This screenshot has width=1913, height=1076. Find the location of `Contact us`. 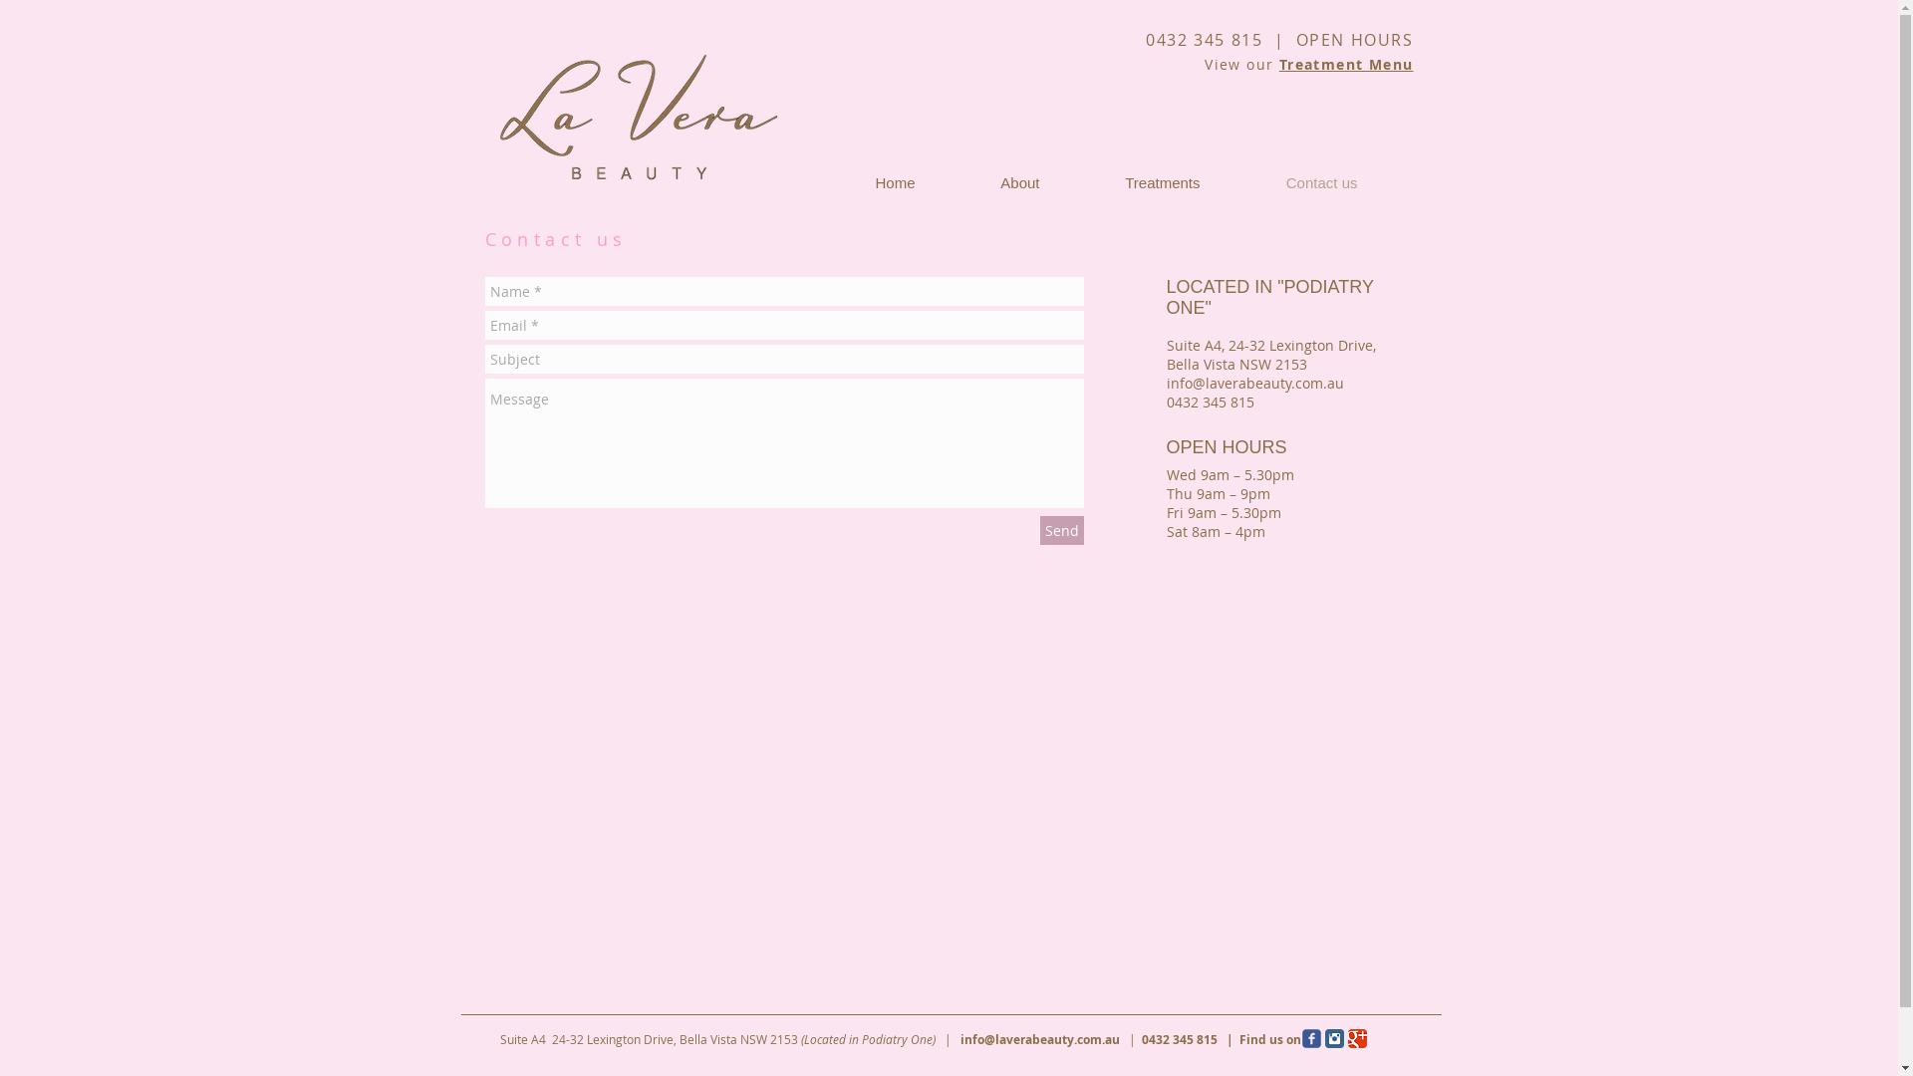

Contact us is located at coordinates (1294, 183).